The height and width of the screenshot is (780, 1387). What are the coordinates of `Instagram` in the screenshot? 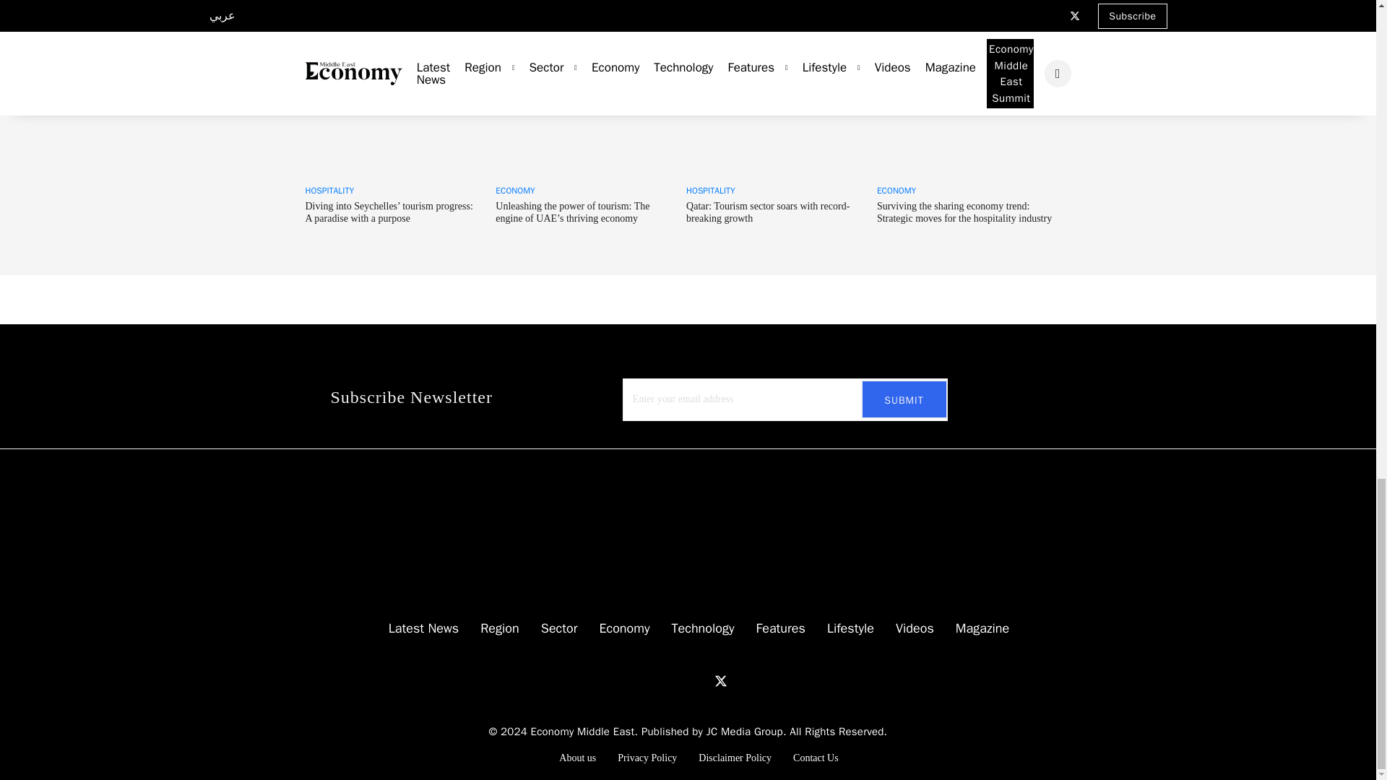 It's located at (692, 675).